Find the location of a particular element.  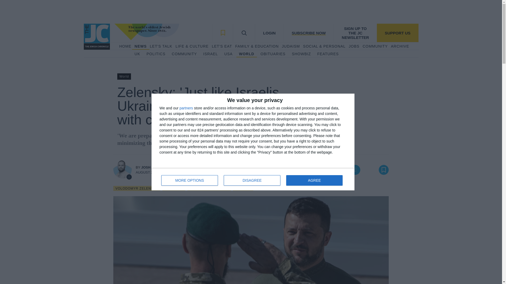

JOBS is located at coordinates (354, 46).